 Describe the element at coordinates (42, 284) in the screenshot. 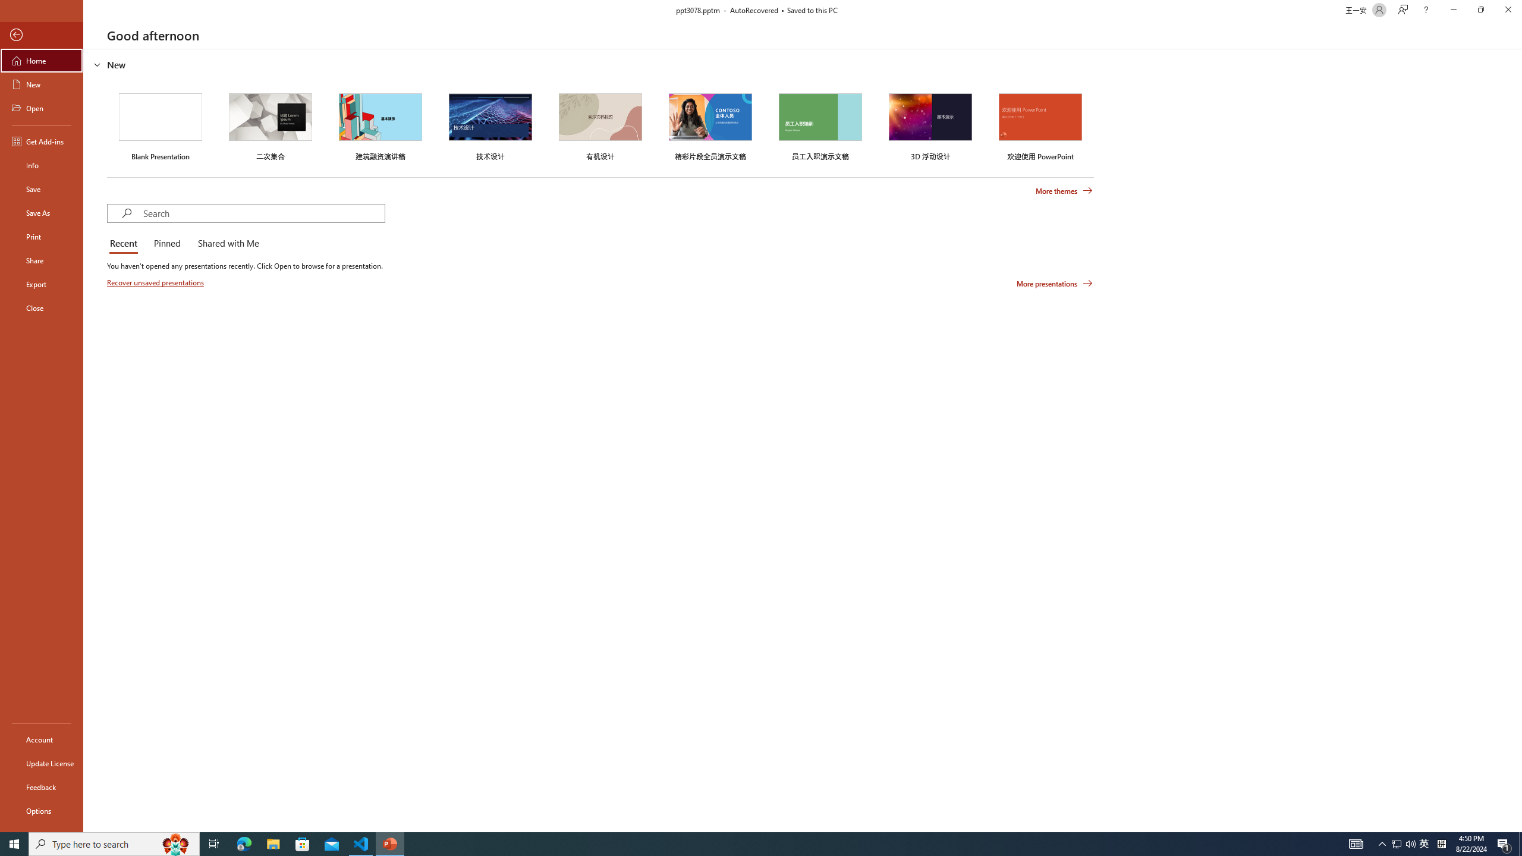

I see `Export` at that location.